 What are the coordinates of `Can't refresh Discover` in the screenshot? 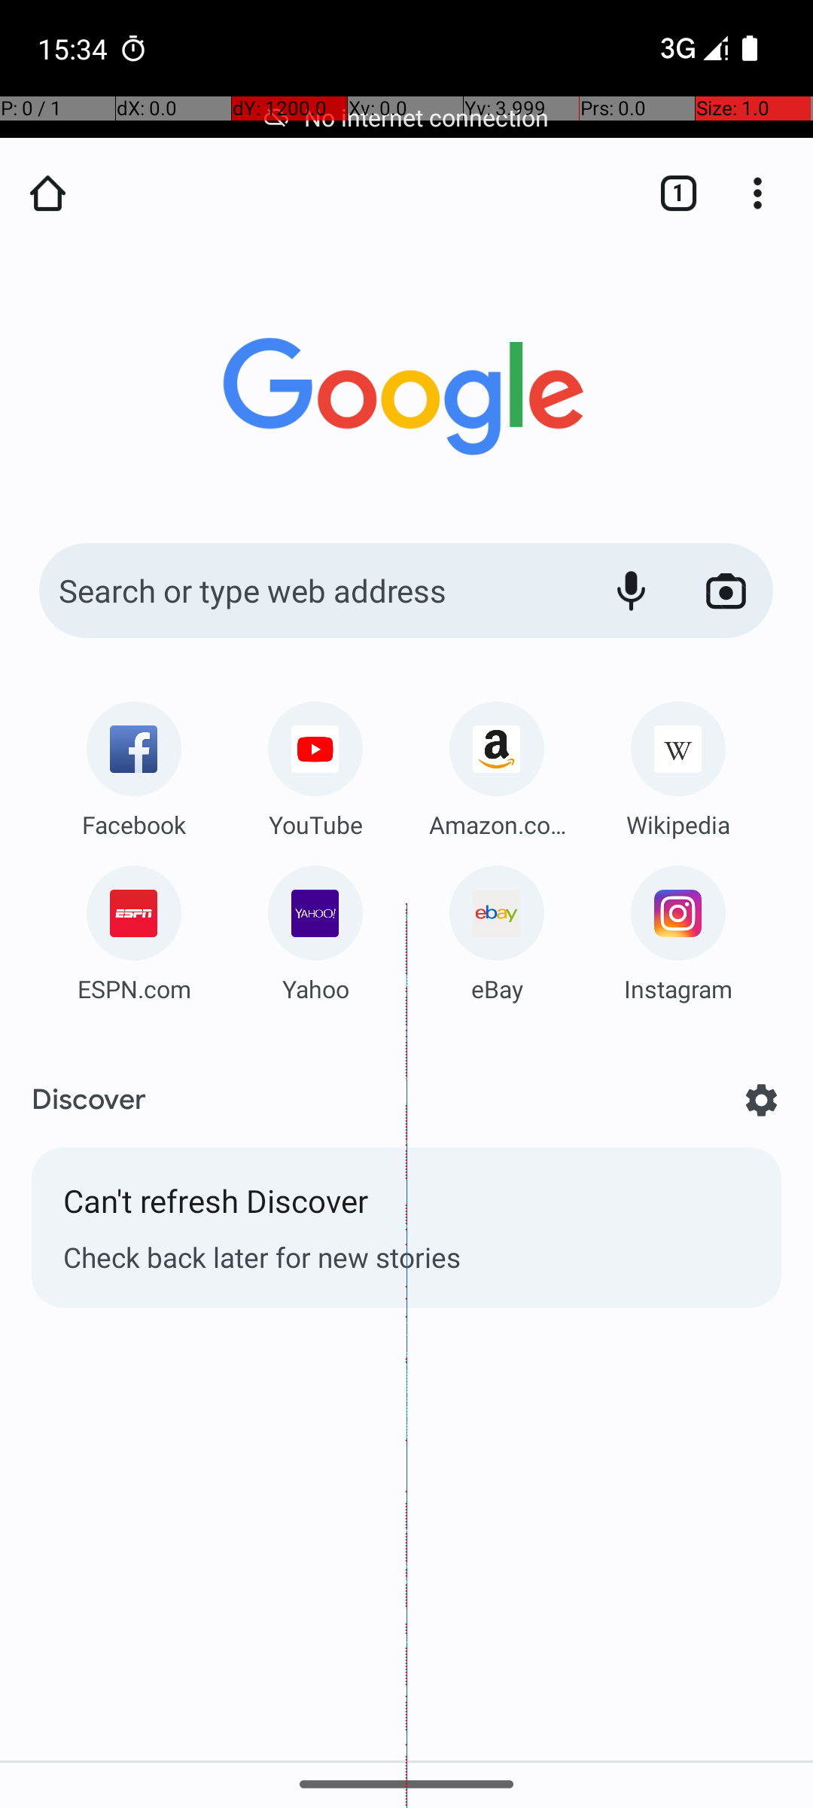 It's located at (406, 1208).